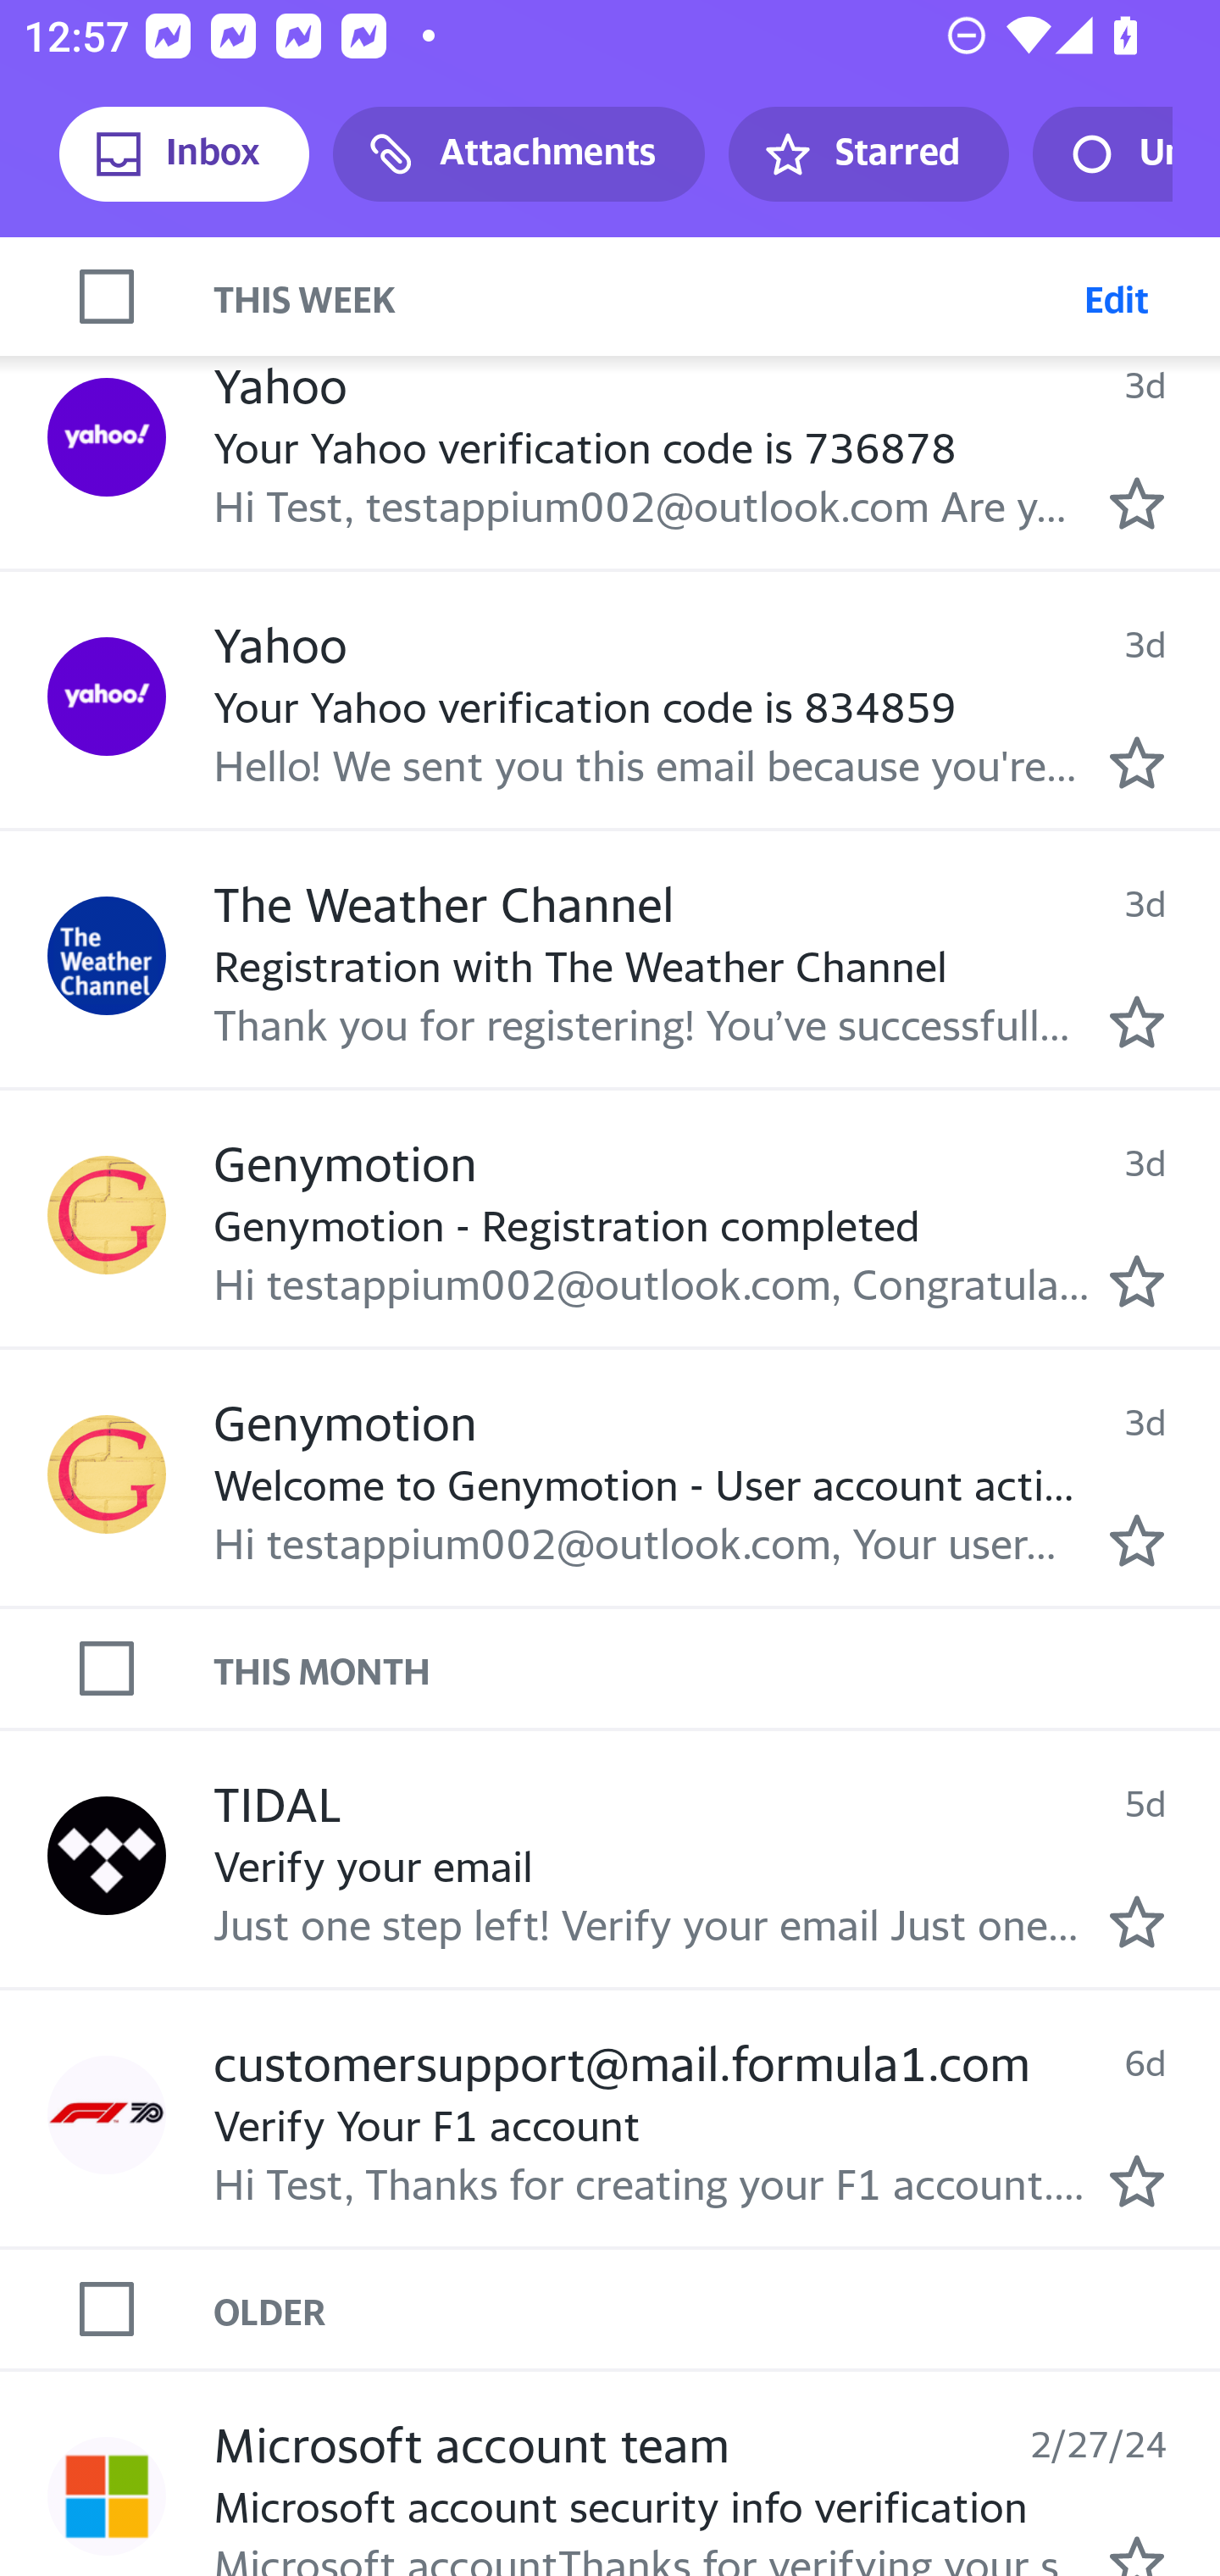 The width and height of the screenshot is (1220, 2576). Describe the element at coordinates (1137, 1923) in the screenshot. I see `Mark as starred.` at that location.